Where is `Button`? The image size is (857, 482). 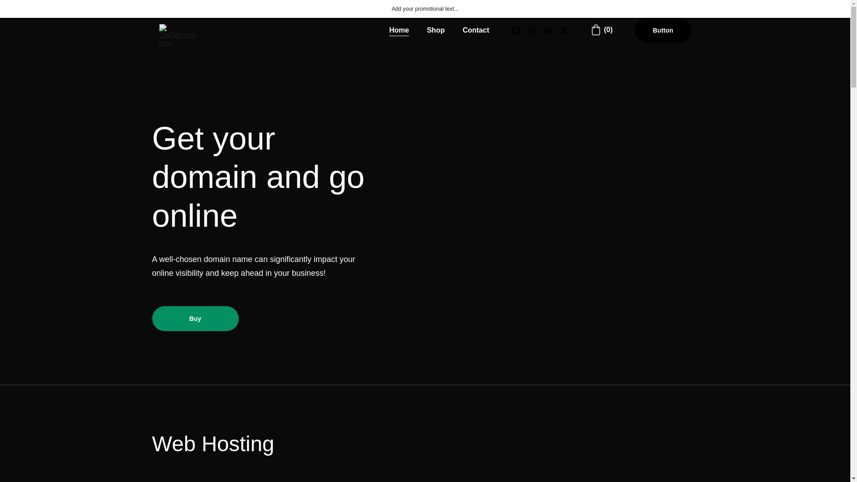 Button is located at coordinates (663, 30).